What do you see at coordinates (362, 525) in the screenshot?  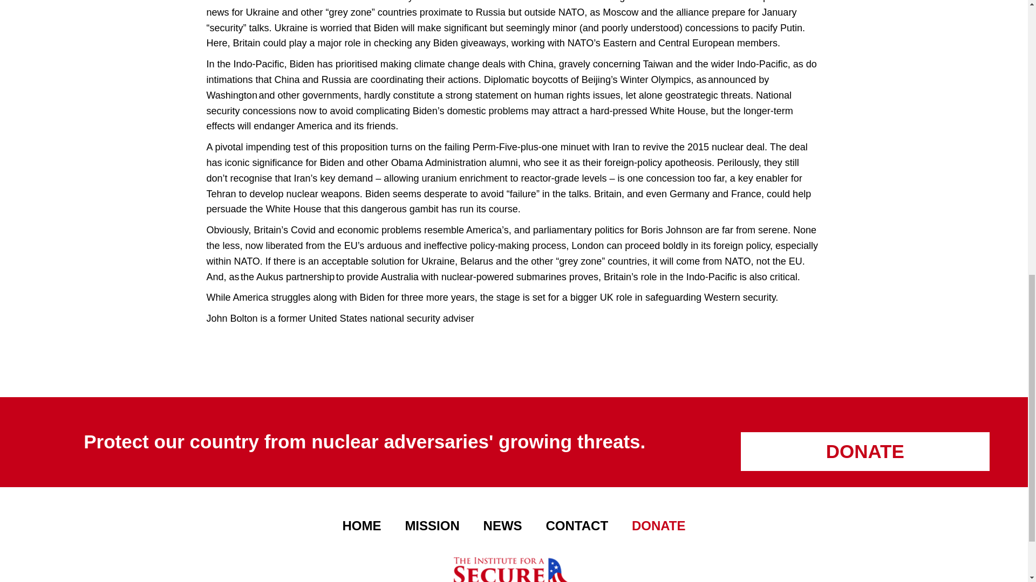 I see `HOME` at bounding box center [362, 525].